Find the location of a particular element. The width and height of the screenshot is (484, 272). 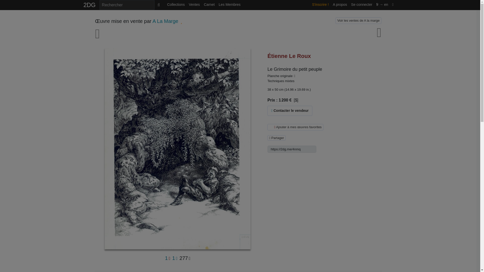

A La Marge is located at coordinates (165, 21).